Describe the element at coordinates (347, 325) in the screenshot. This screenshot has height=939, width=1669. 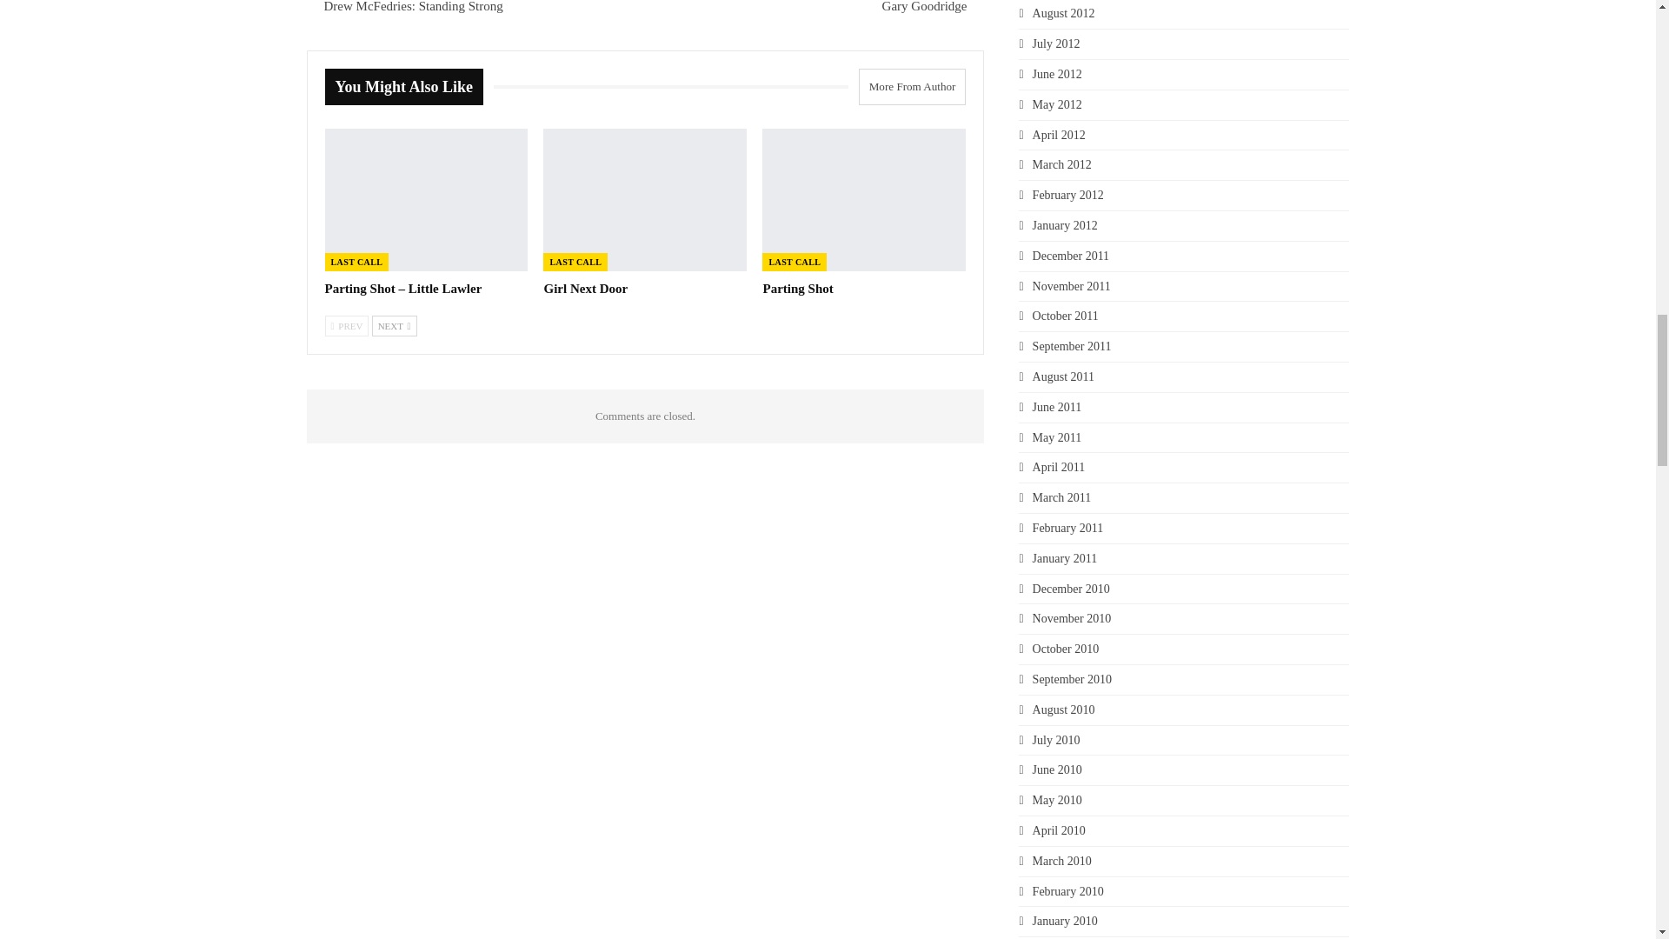
I see `Previous` at that location.